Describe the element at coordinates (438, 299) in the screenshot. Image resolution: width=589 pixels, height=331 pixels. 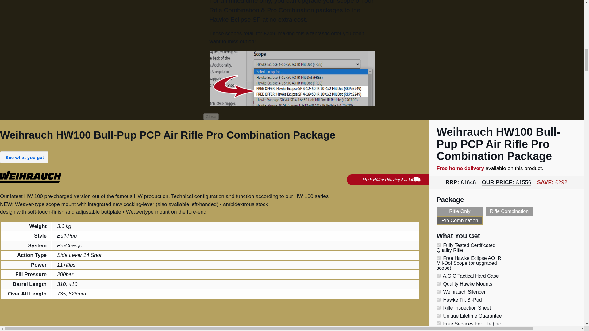
I see `on` at that location.